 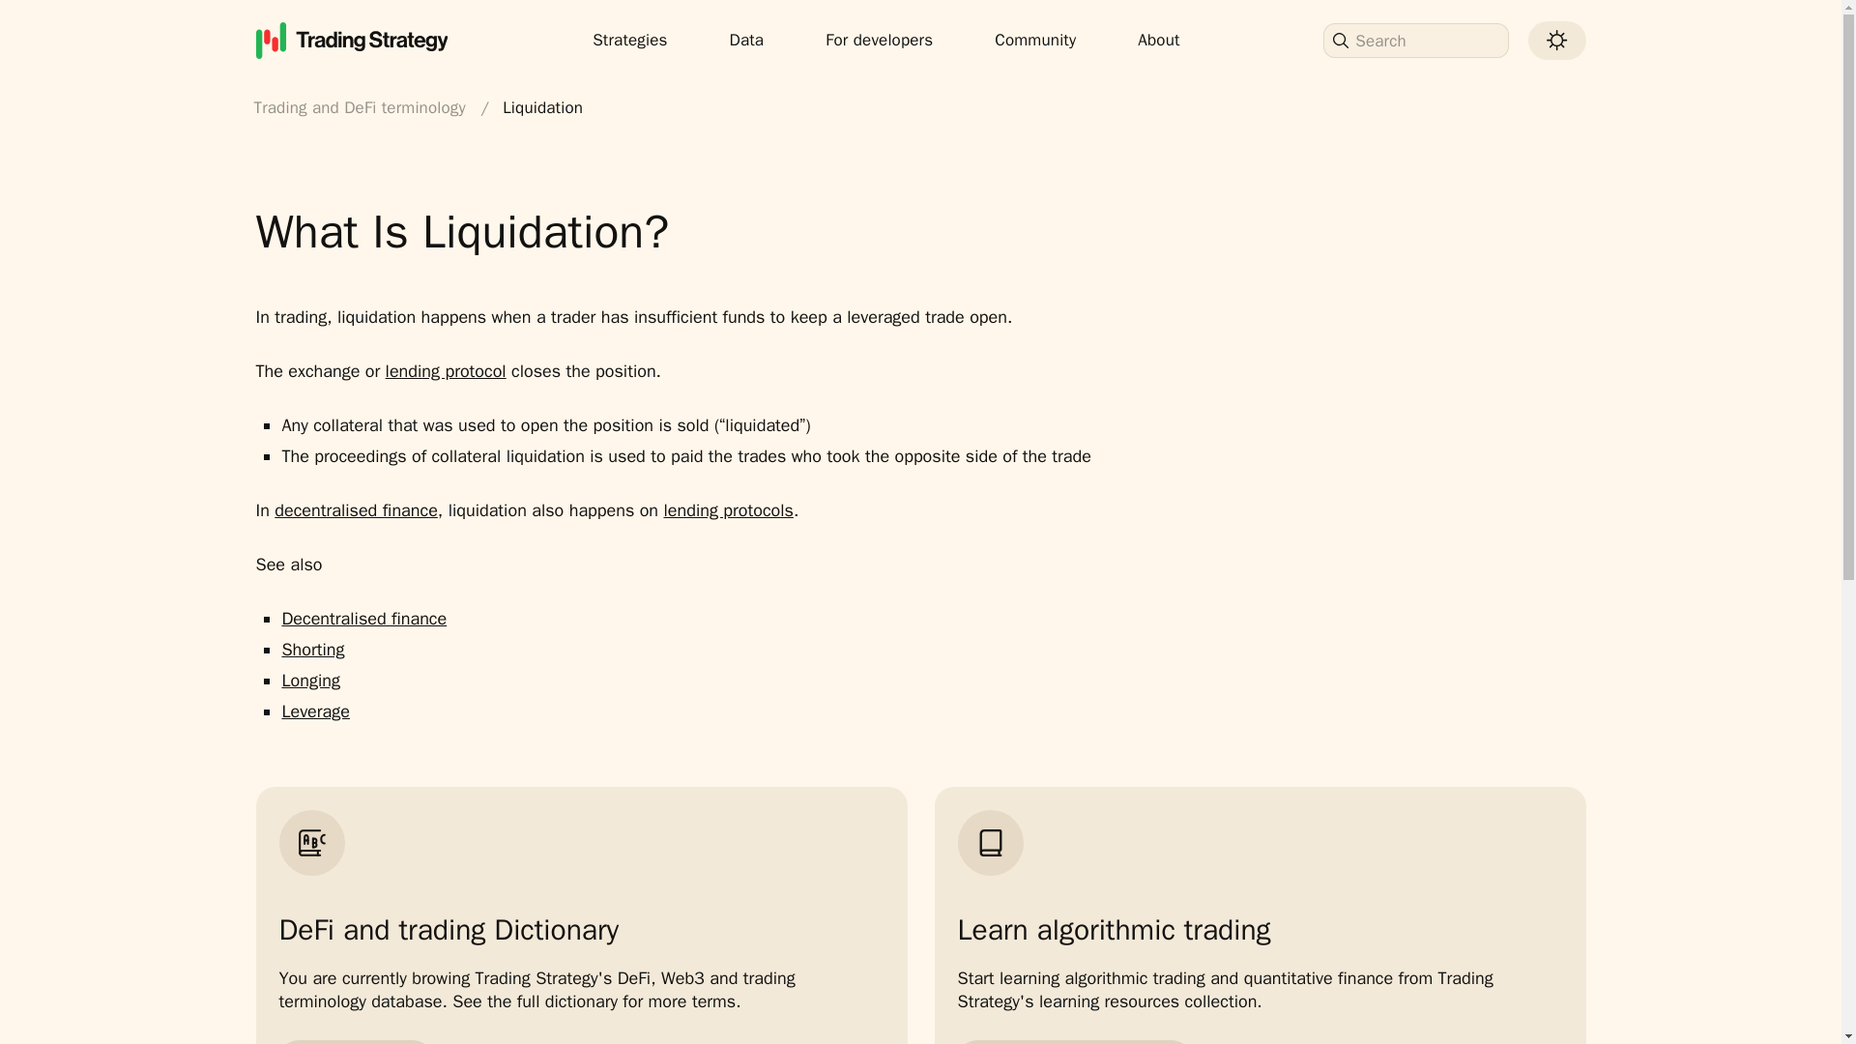 What do you see at coordinates (746, 40) in the screenshot?
I see `Data` at bounding box center [746, 40].